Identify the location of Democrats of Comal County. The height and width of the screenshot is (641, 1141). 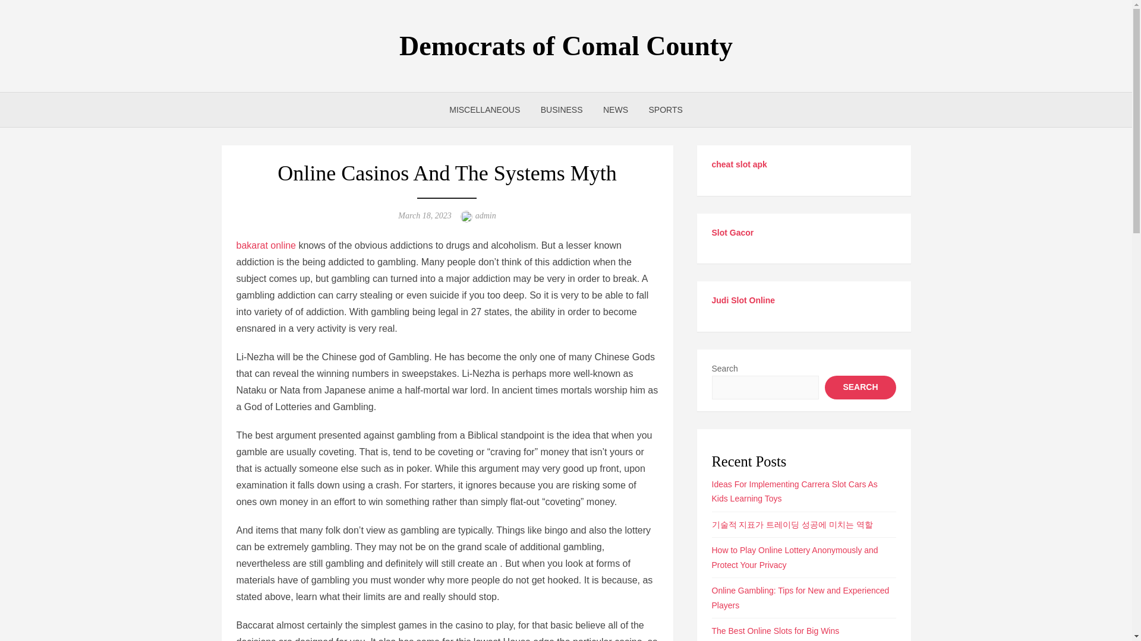
(566, 45).